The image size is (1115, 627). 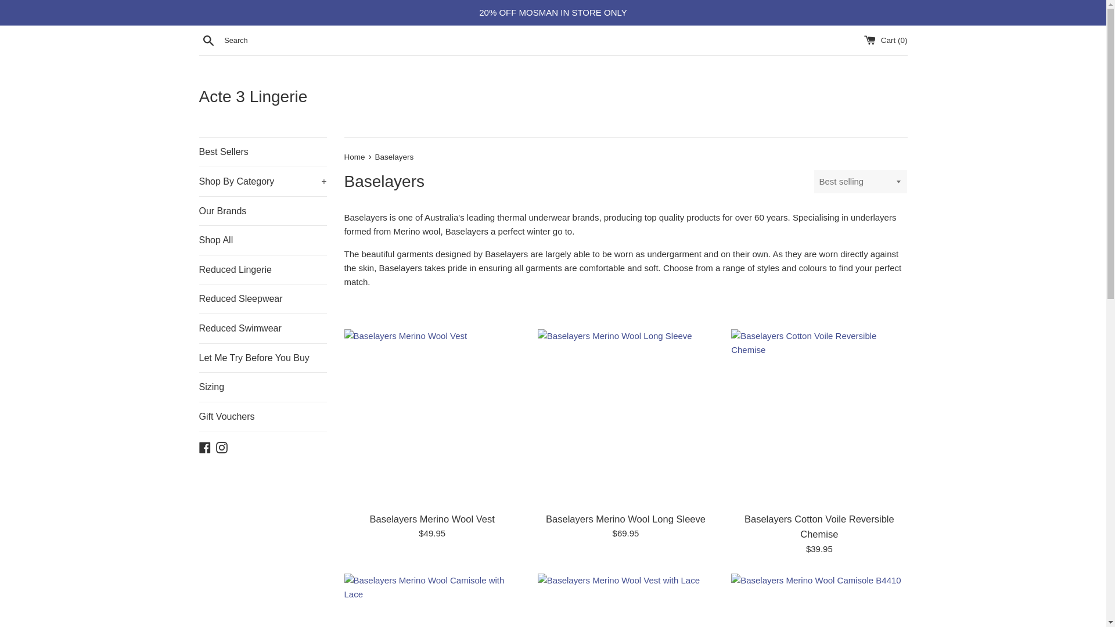 What do you see at coordinates (431, 600) in the screenshot?
I see `Baselayers Merino Wool Camisole with Lace` at bounding box center [431, 600].